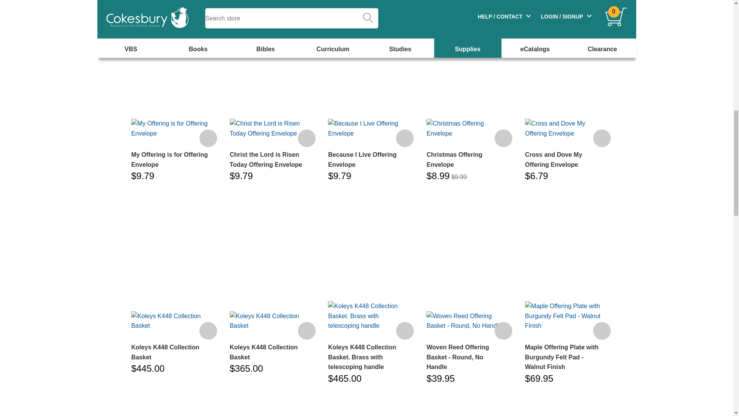  What do you see at coordinates (306, 330) in the screenshot?
I see `Add To Cart` at bounding box center [306, 330].